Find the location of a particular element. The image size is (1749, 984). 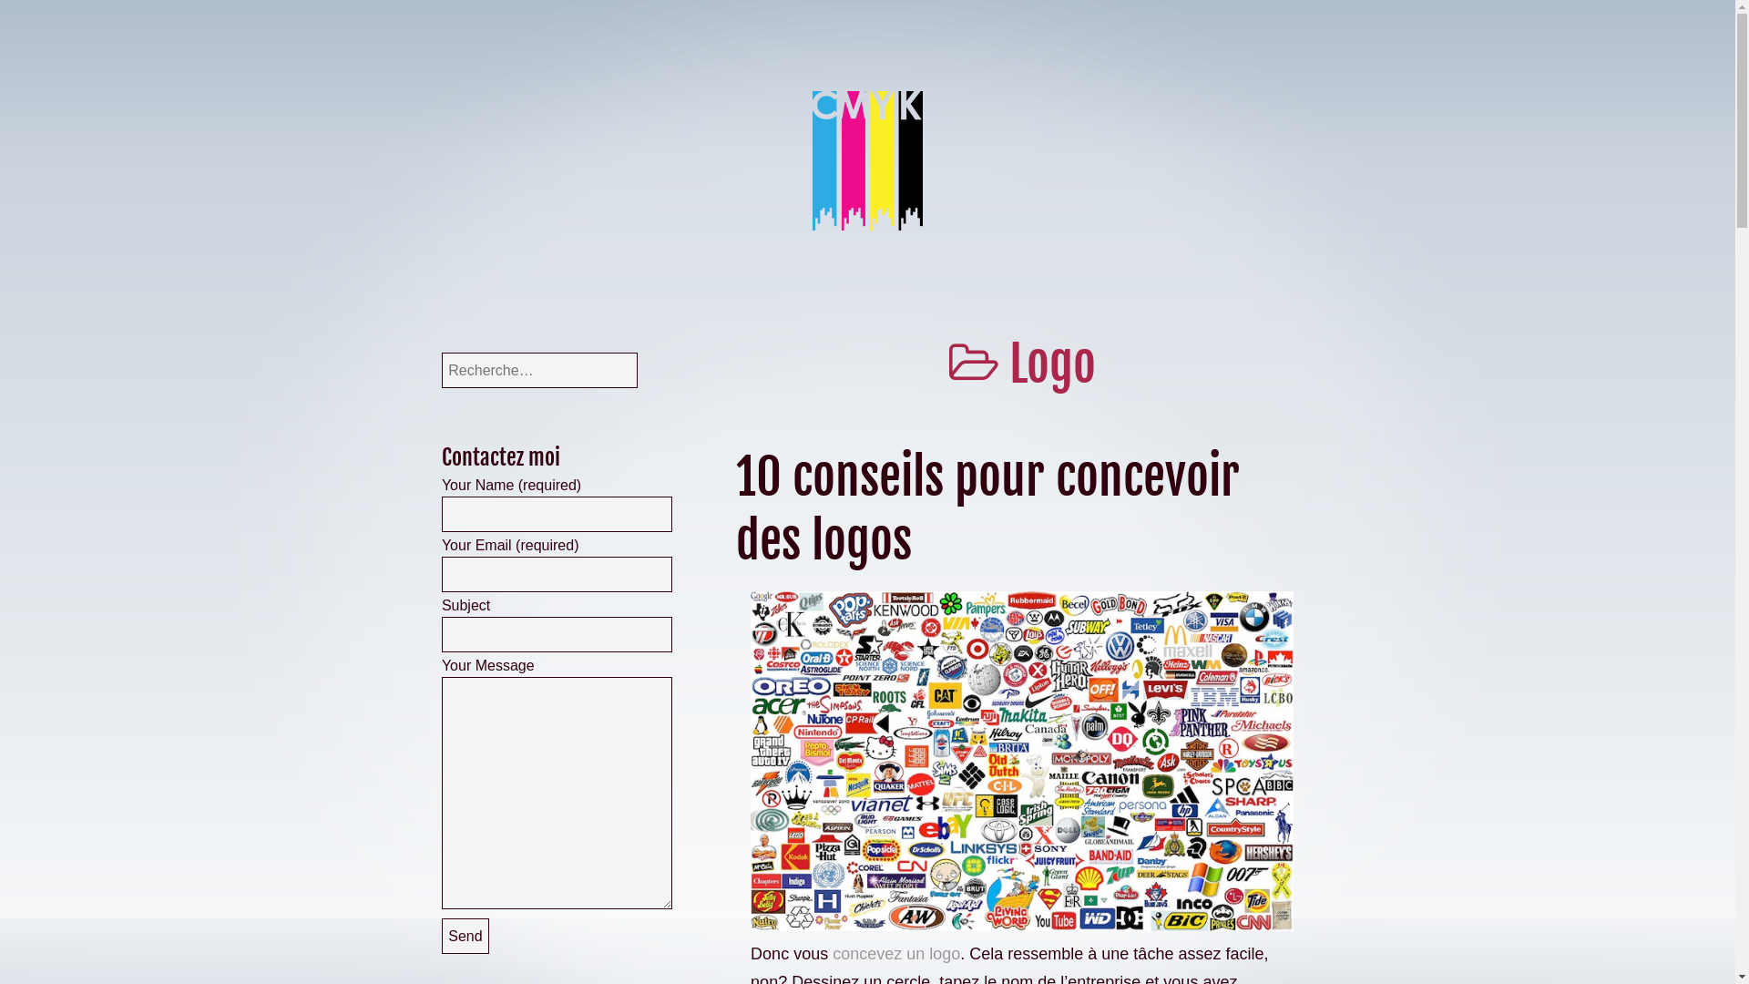

concevez un logo is located at coordinates (896, 954).